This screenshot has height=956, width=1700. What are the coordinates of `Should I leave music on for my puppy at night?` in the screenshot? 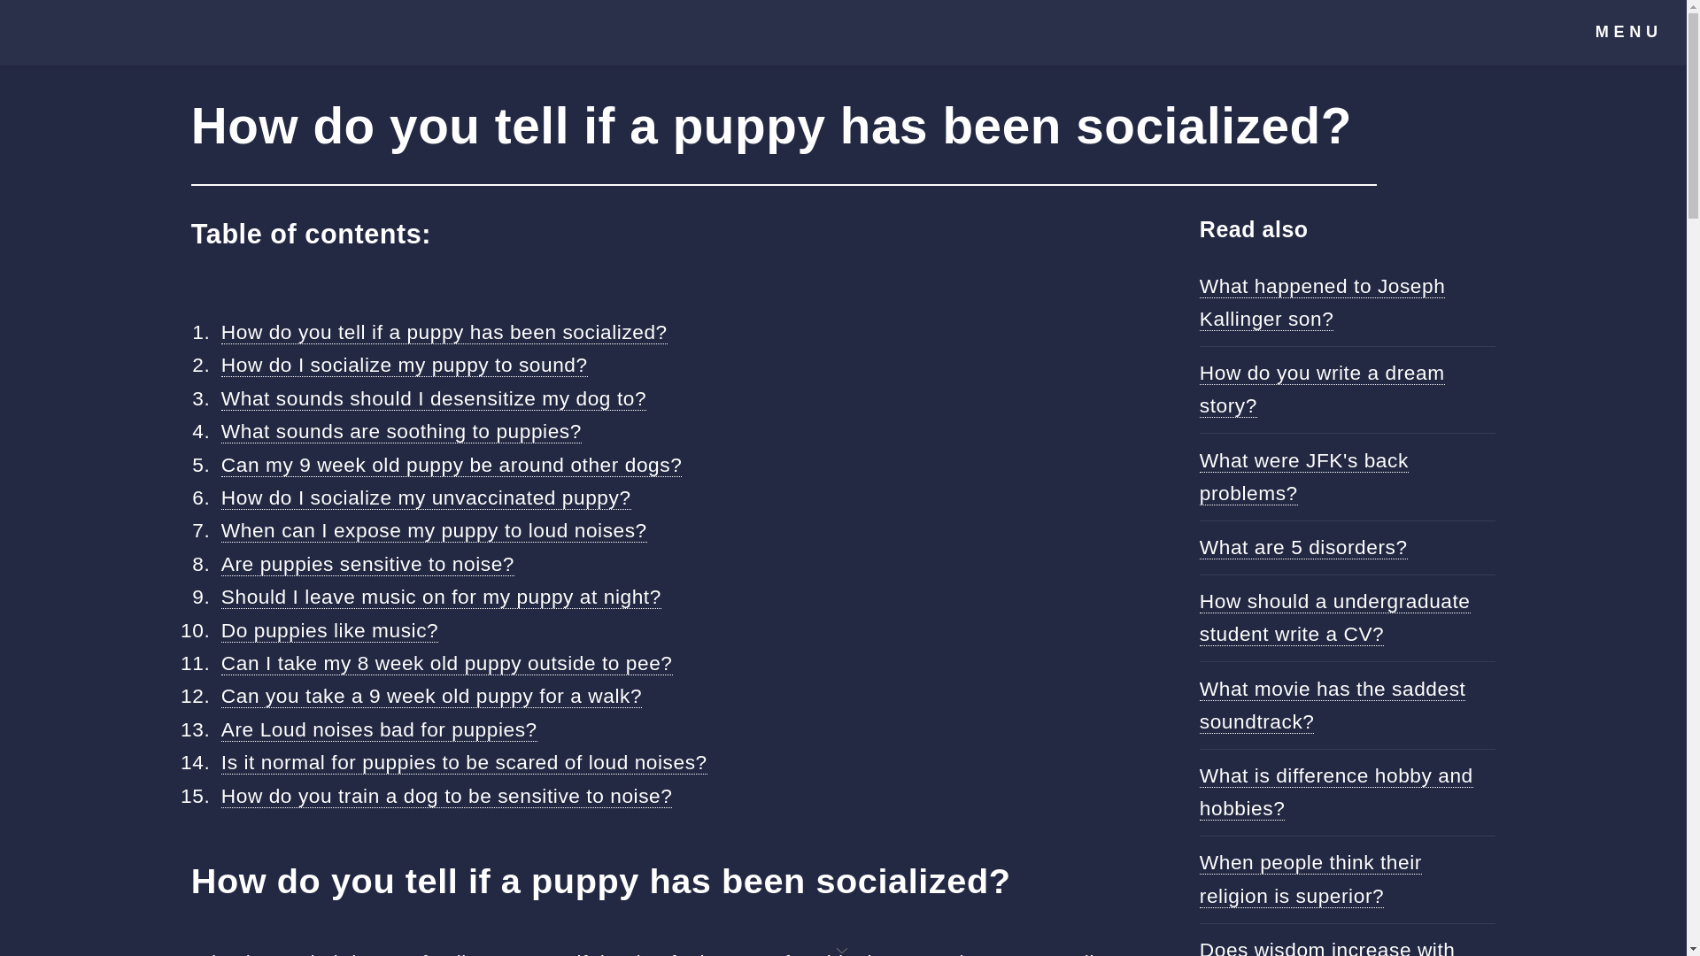 It's located at (441, 597).